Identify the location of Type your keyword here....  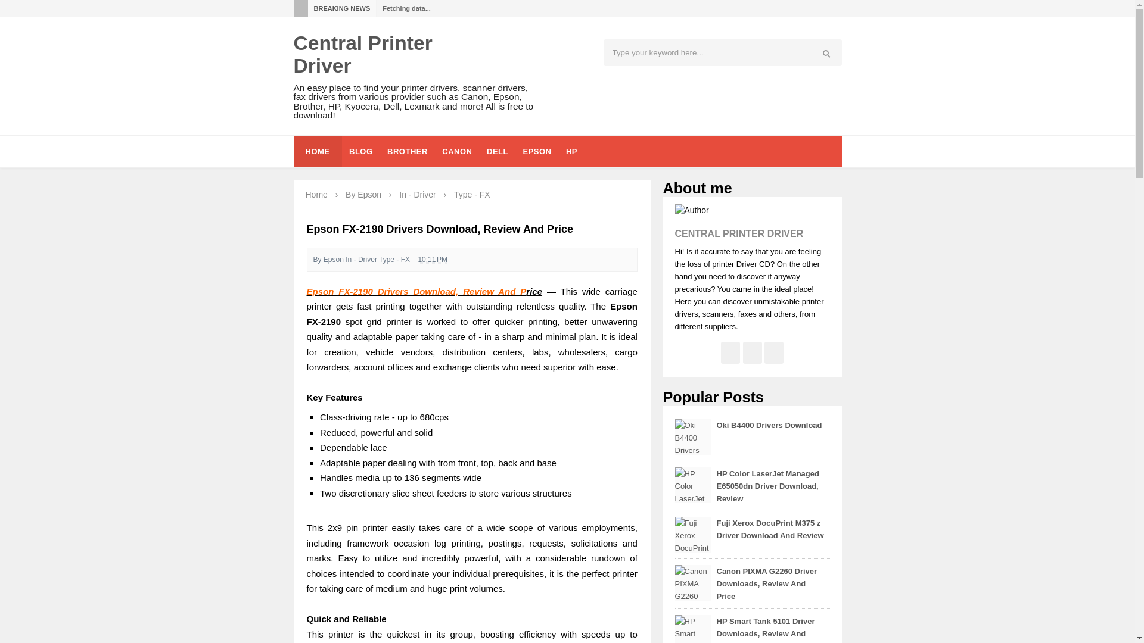
(698, 52).